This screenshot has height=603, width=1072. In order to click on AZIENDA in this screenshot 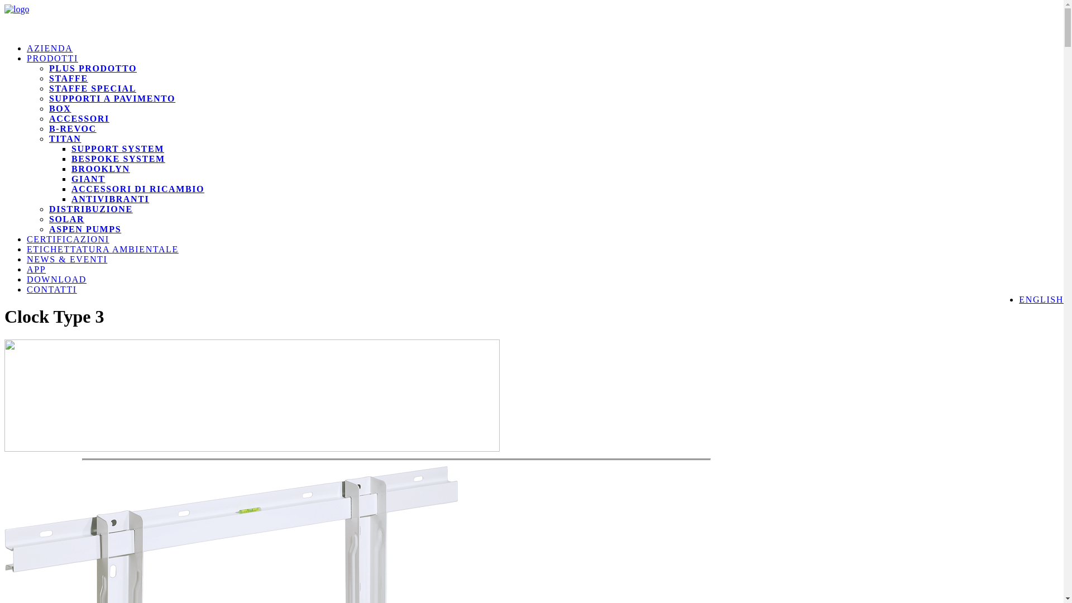, I will do `click(50, 48)`.